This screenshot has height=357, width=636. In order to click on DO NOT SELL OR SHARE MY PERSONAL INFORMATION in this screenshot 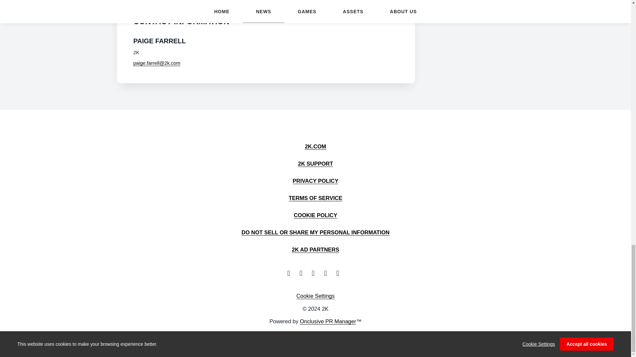, I will do `click(315, 232)`.